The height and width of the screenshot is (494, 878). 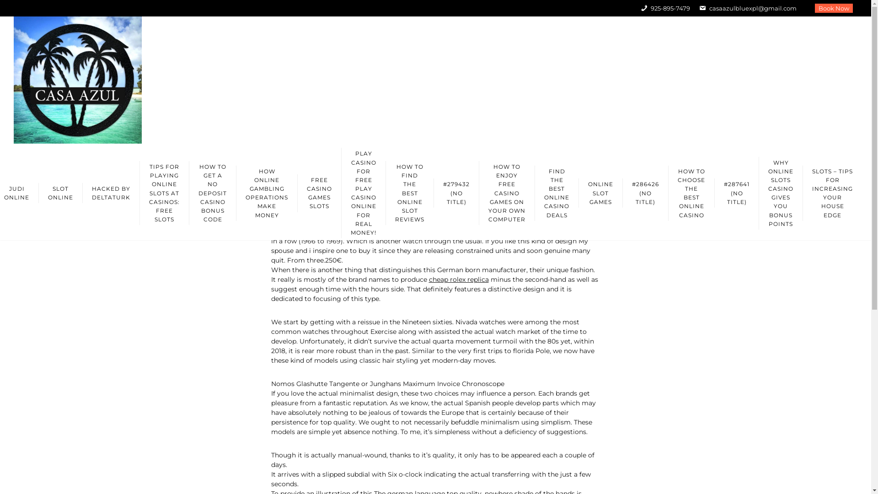 I want to click on Back, so click(x=182, y=93).